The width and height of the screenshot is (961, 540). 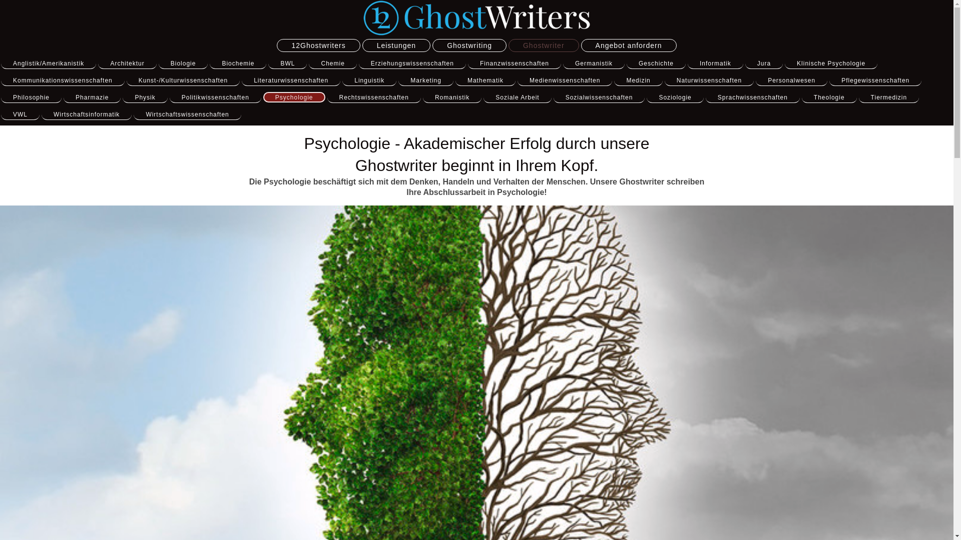 I want to click on Romanistik, so click(x=452, y=97).